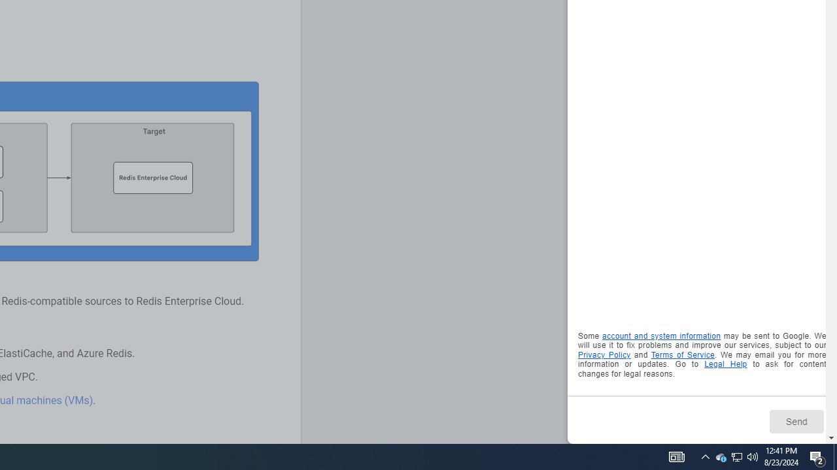  Describe the element at coordinates (683, 354) in the screenshot. I see `Opens in a new tab. Terms of Service` at that location.